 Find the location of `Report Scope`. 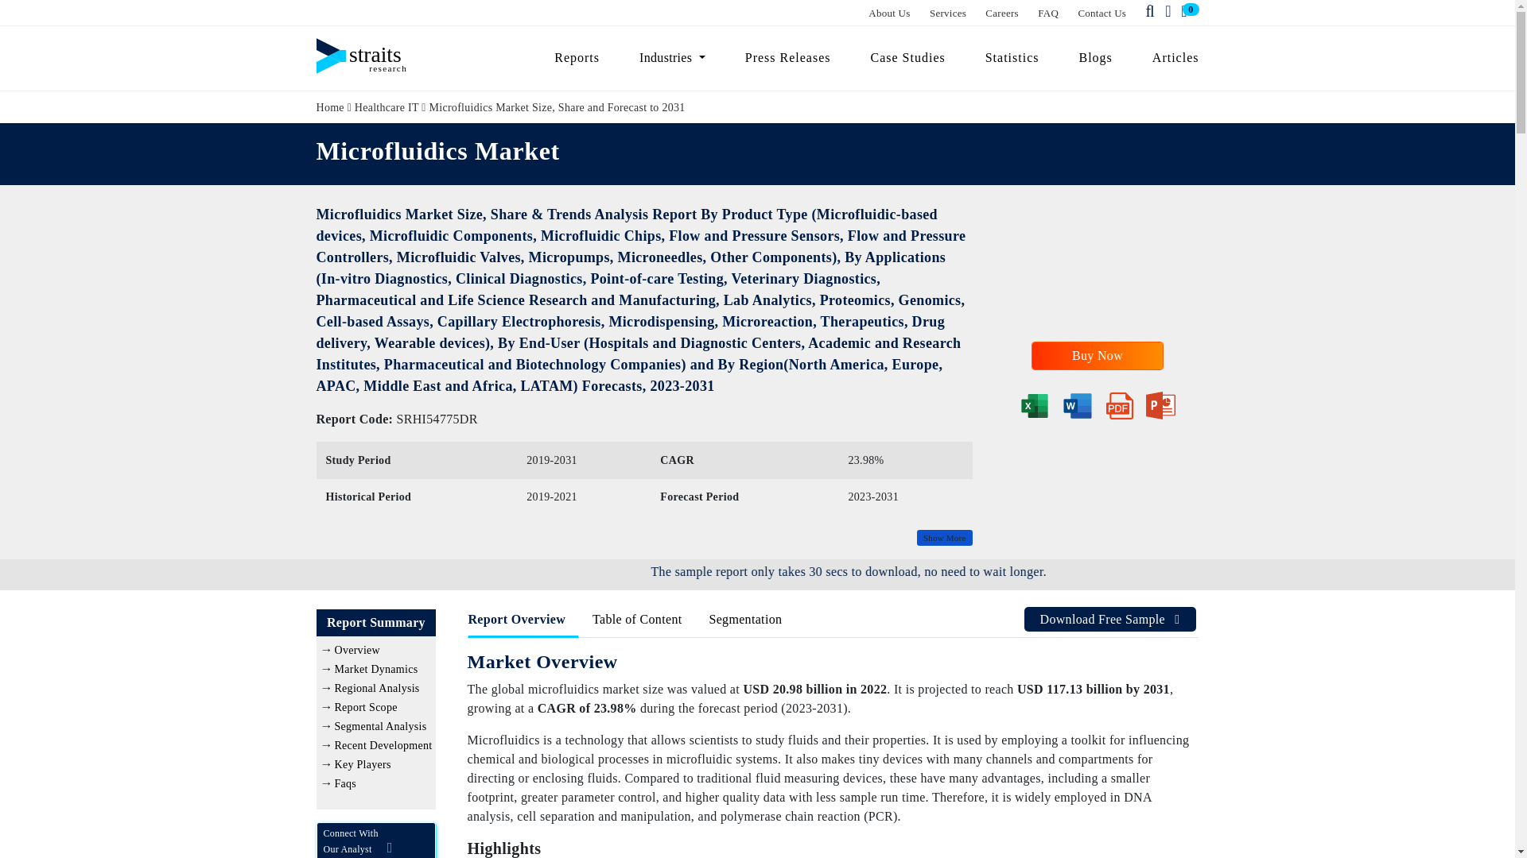

Report Scope is located at coordinates (366, 707).